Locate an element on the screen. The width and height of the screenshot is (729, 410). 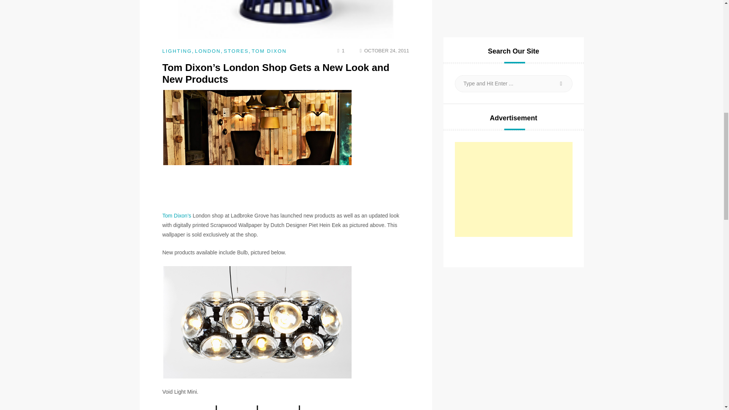
Tom Dixon's London Shop at Ladbroke Grove is located at coordinates (257, 322).